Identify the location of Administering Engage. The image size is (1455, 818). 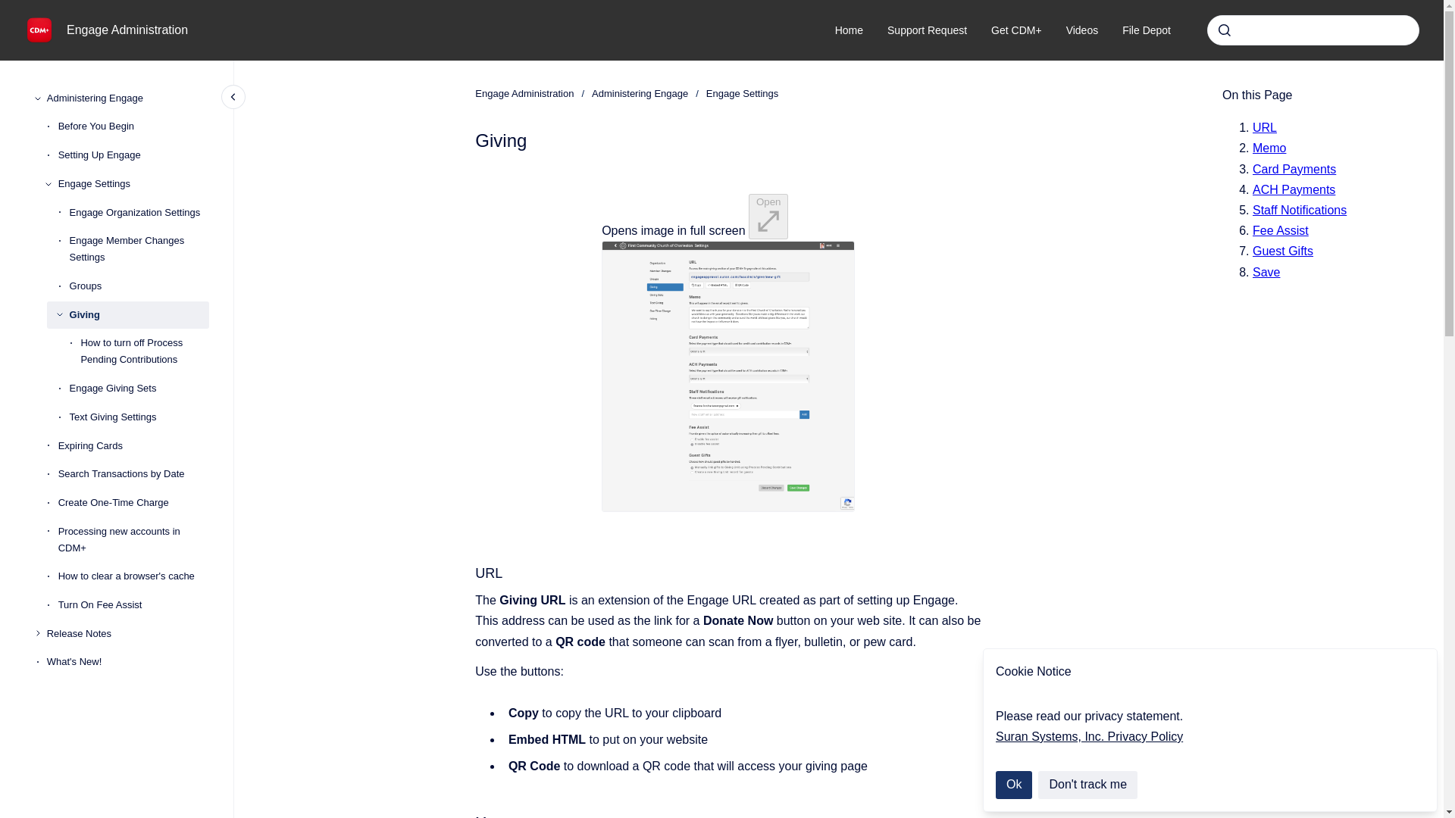
(640, 94).